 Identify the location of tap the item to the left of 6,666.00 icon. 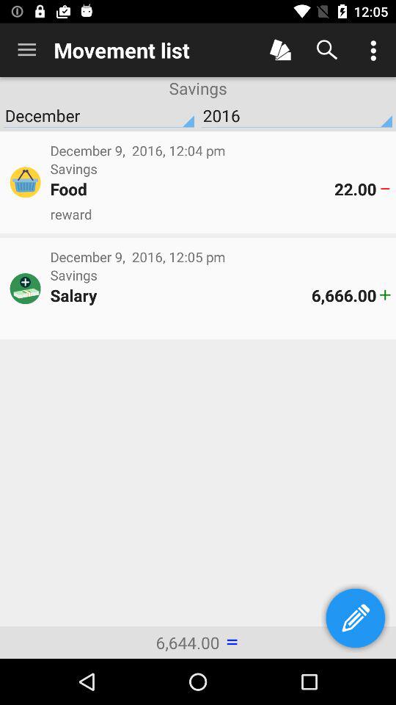
(180, 295).